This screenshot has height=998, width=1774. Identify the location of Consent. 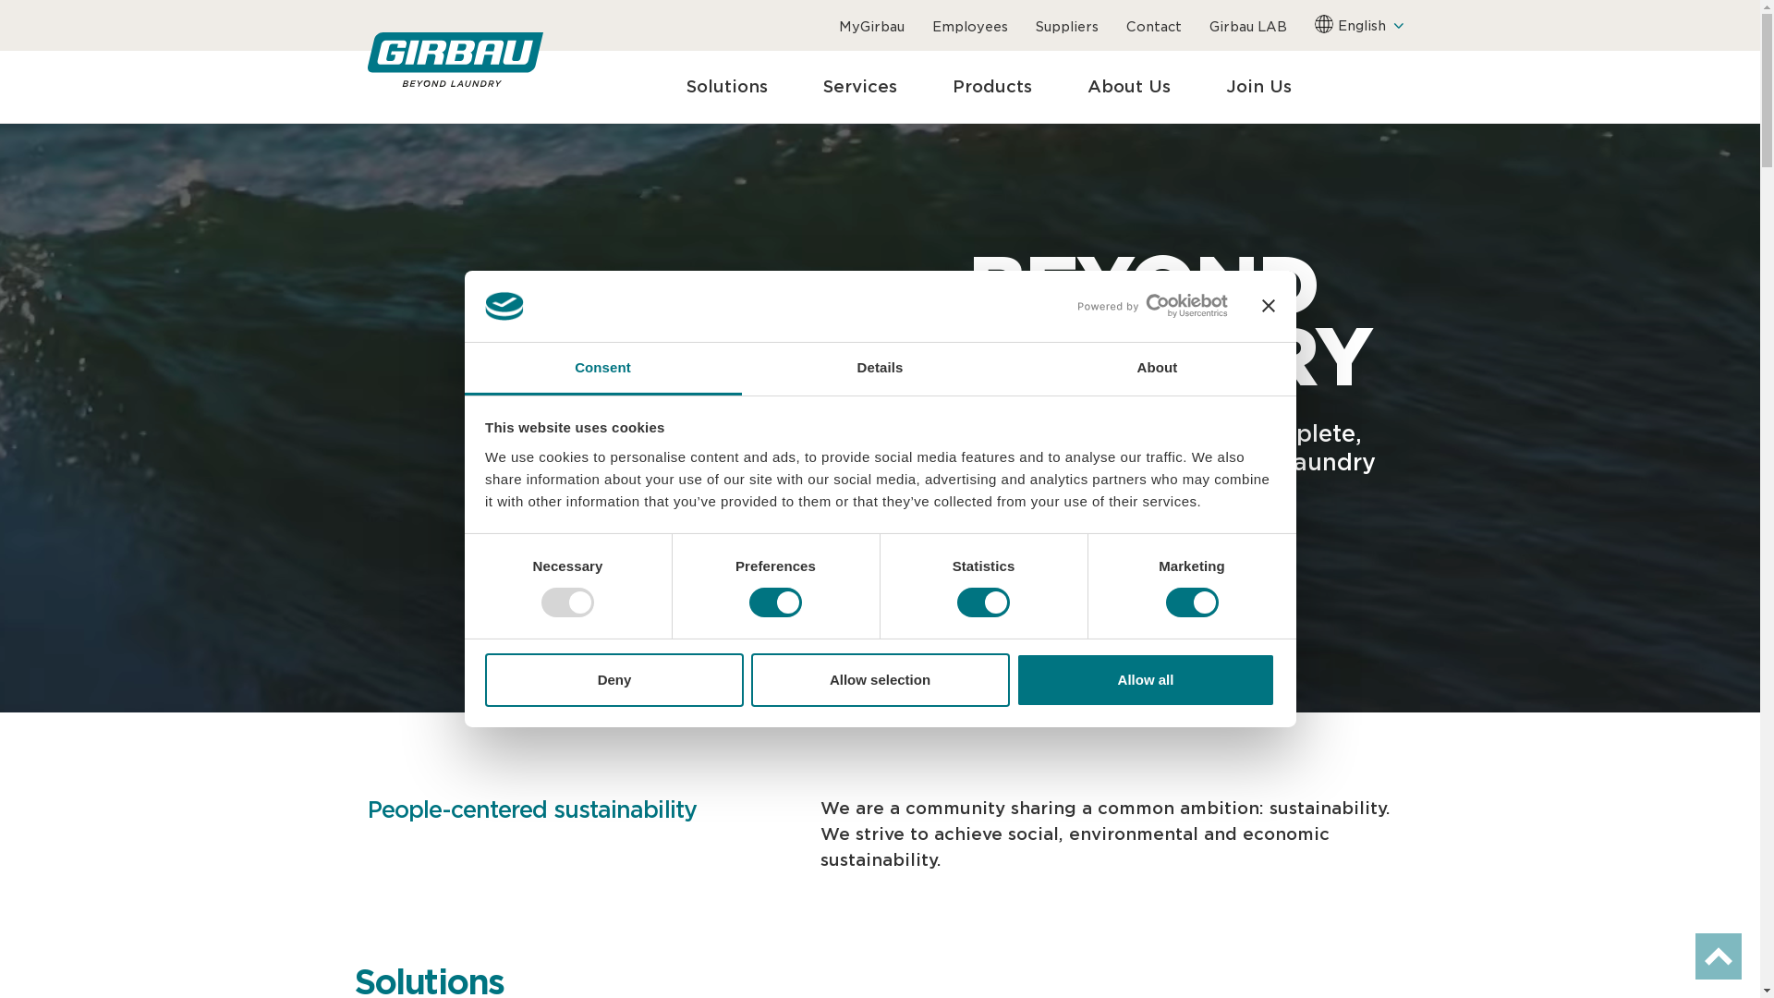
(602, 370).